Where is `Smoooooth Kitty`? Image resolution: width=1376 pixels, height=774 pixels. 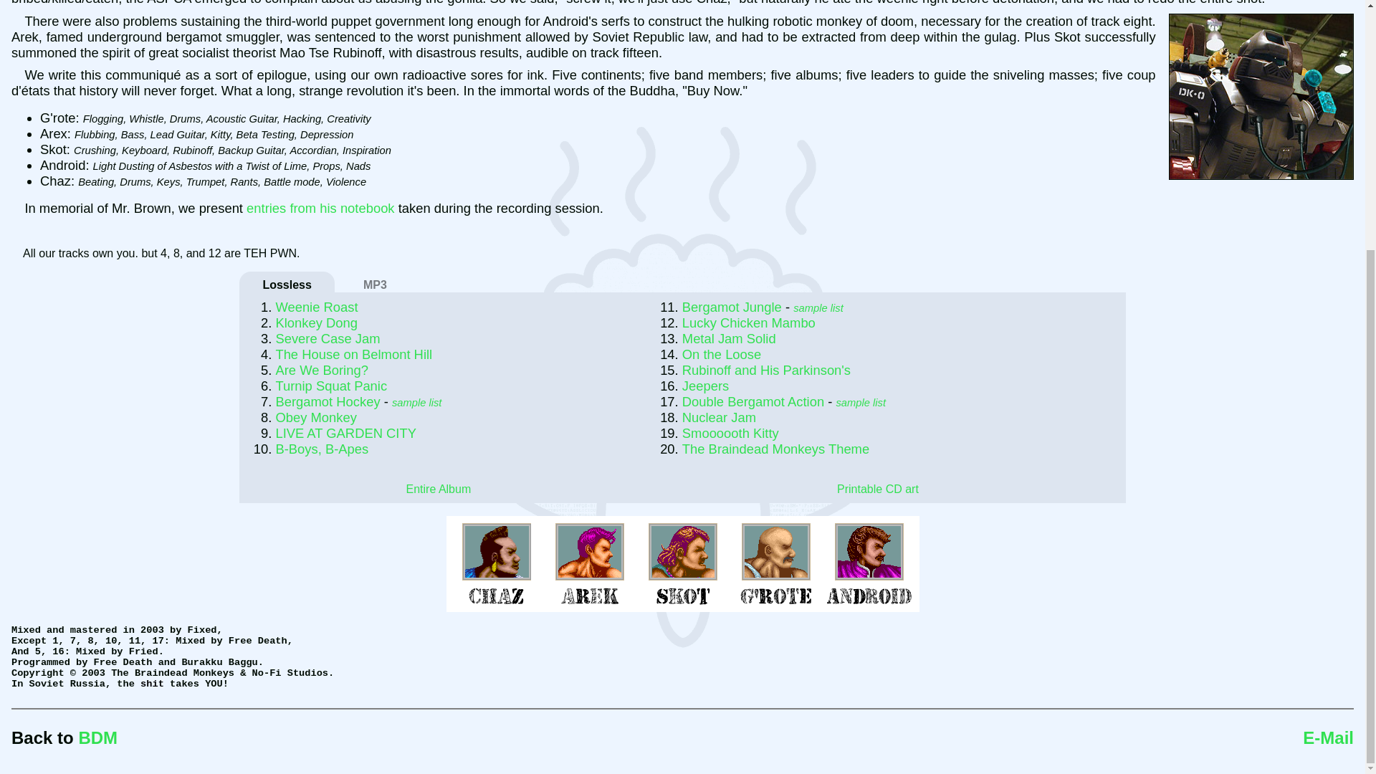
Smoooooth Kitty is located at coordinates (730, 433).